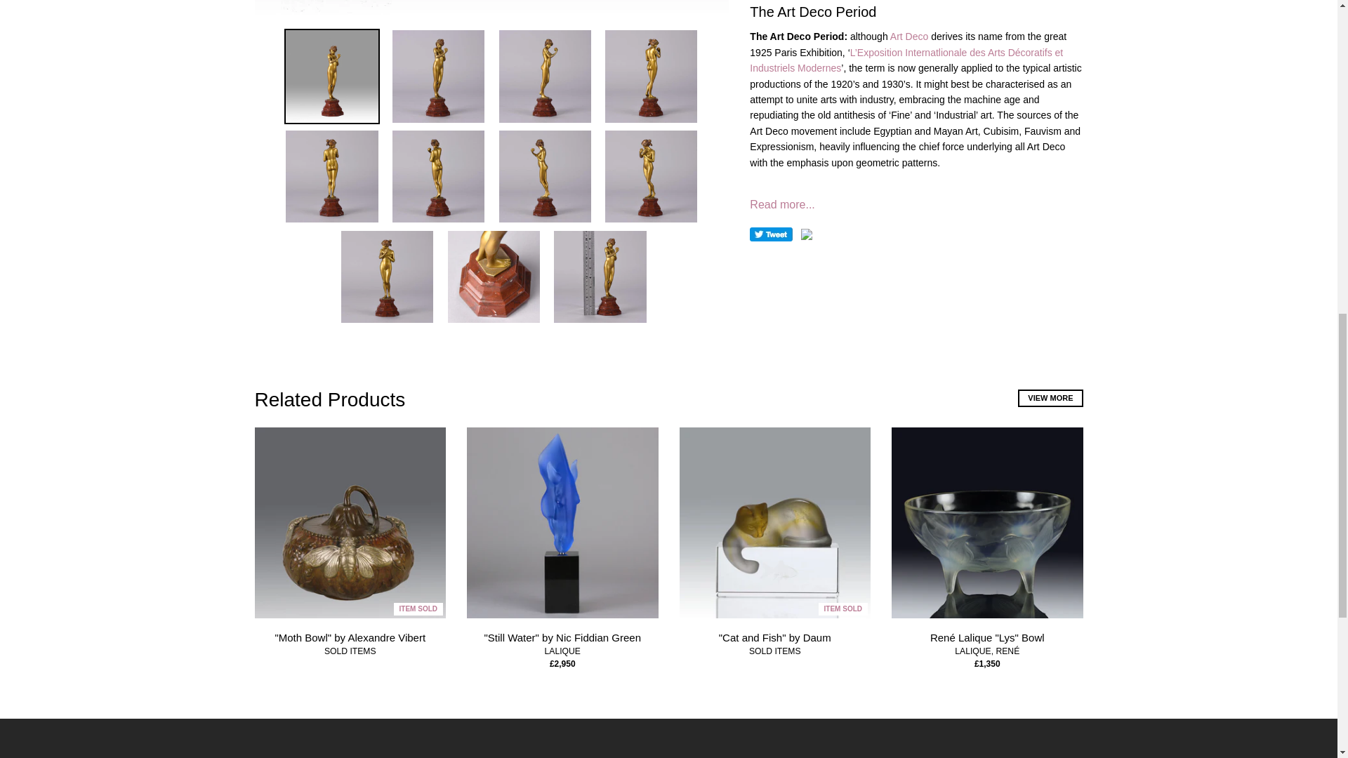  What do you see at coordinates (908, 36) in the screenshot?
I see `Art Deco Bronze Sculpture` at bounding box center [908, 36].